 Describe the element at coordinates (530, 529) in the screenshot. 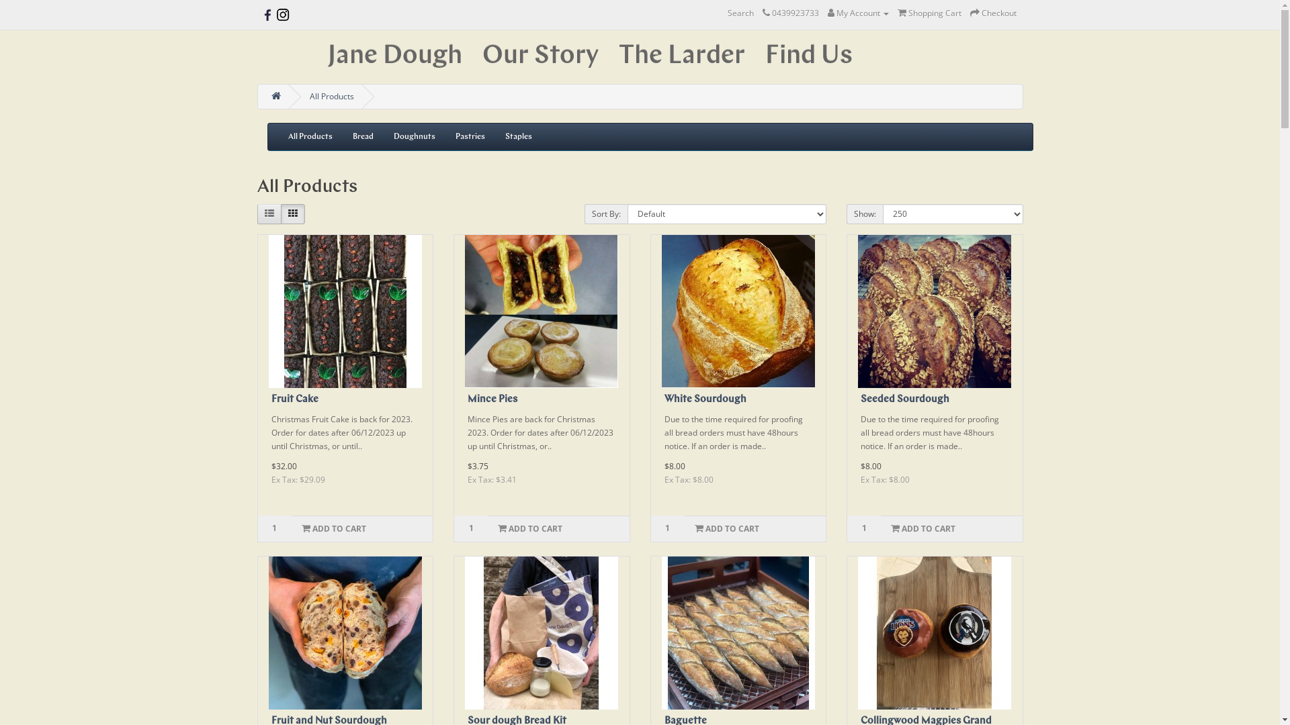

I see `ADD TO CART` at that location.